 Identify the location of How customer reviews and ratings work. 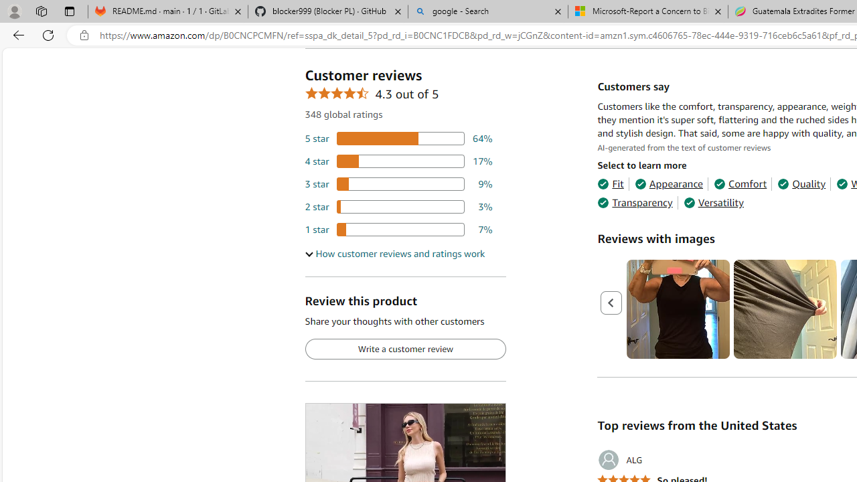
(394, 254).